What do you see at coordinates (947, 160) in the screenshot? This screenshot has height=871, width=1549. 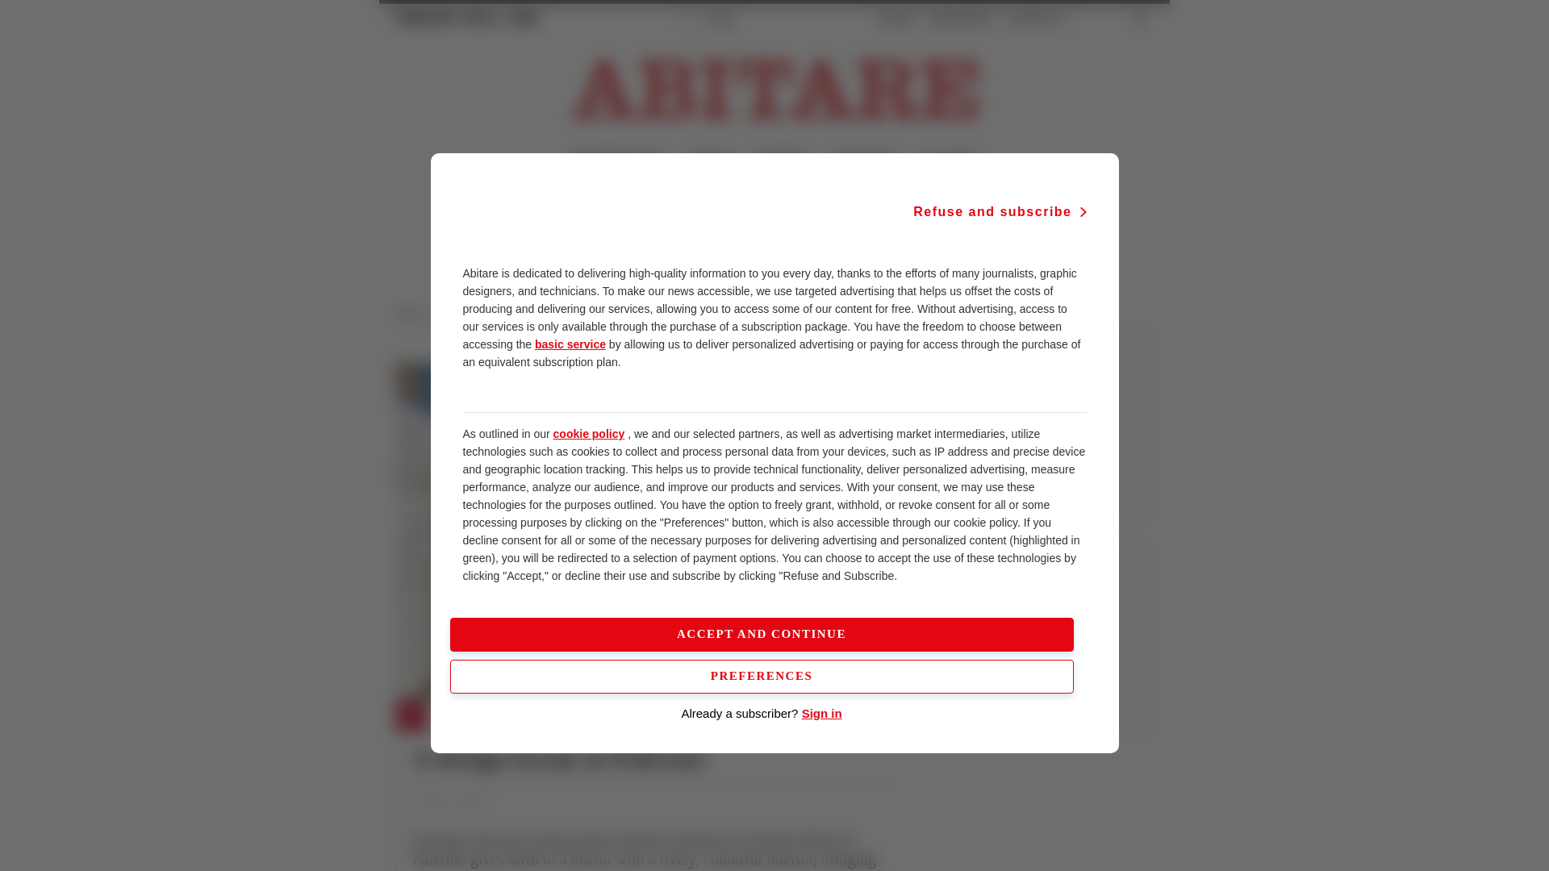 I see `GALLERY` at bounding box center [947, 160].